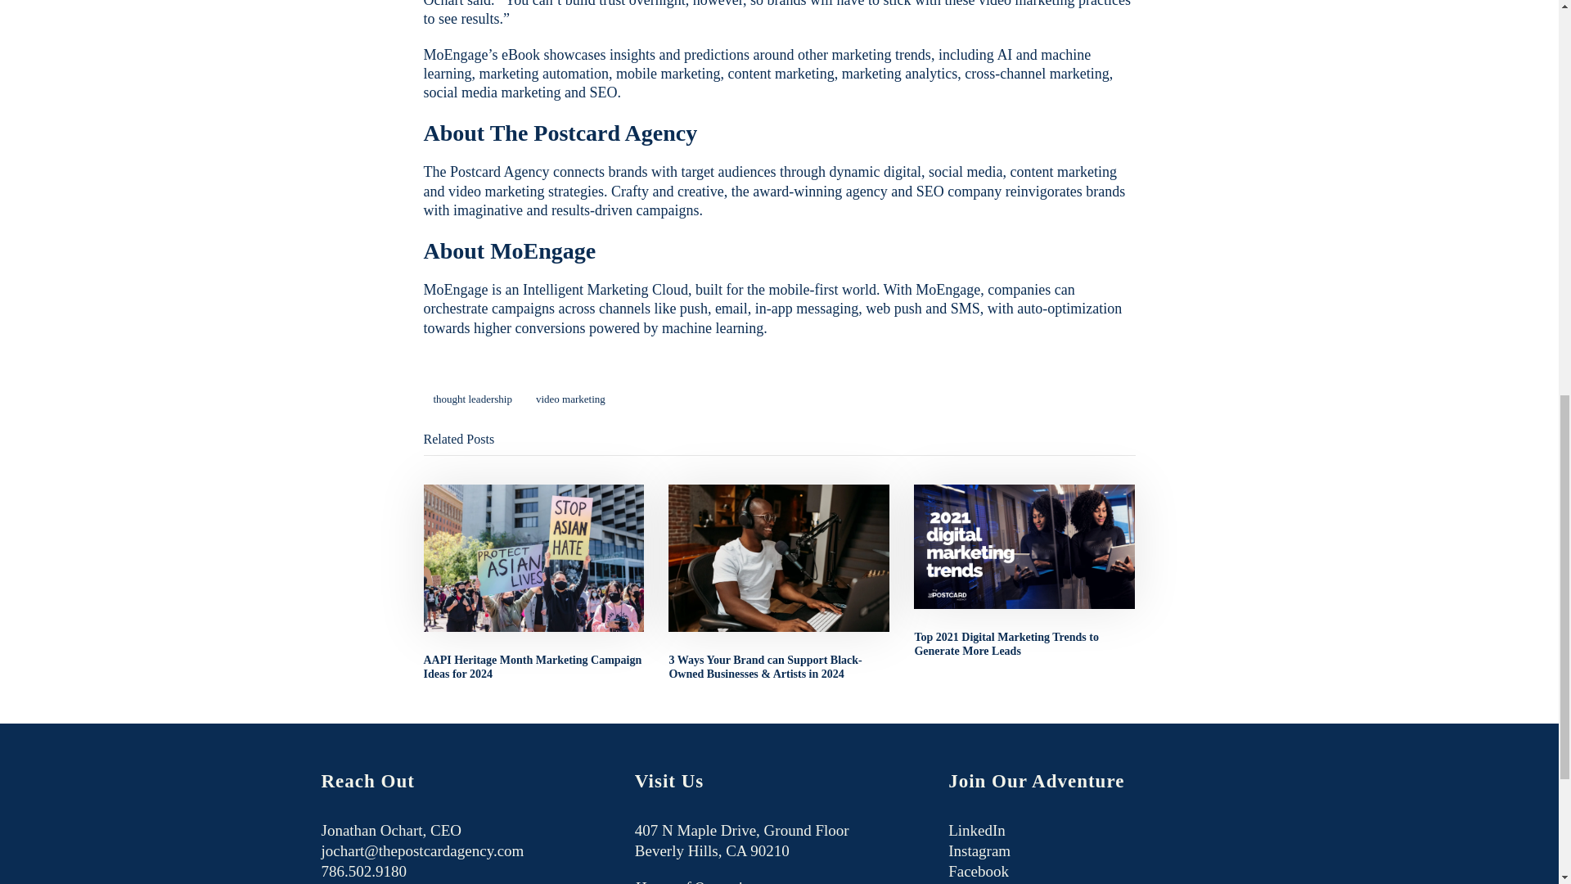 Image resolution: width=1571 pixels, height=884 pixels. I want to click on SEO company, so click(959, 192).